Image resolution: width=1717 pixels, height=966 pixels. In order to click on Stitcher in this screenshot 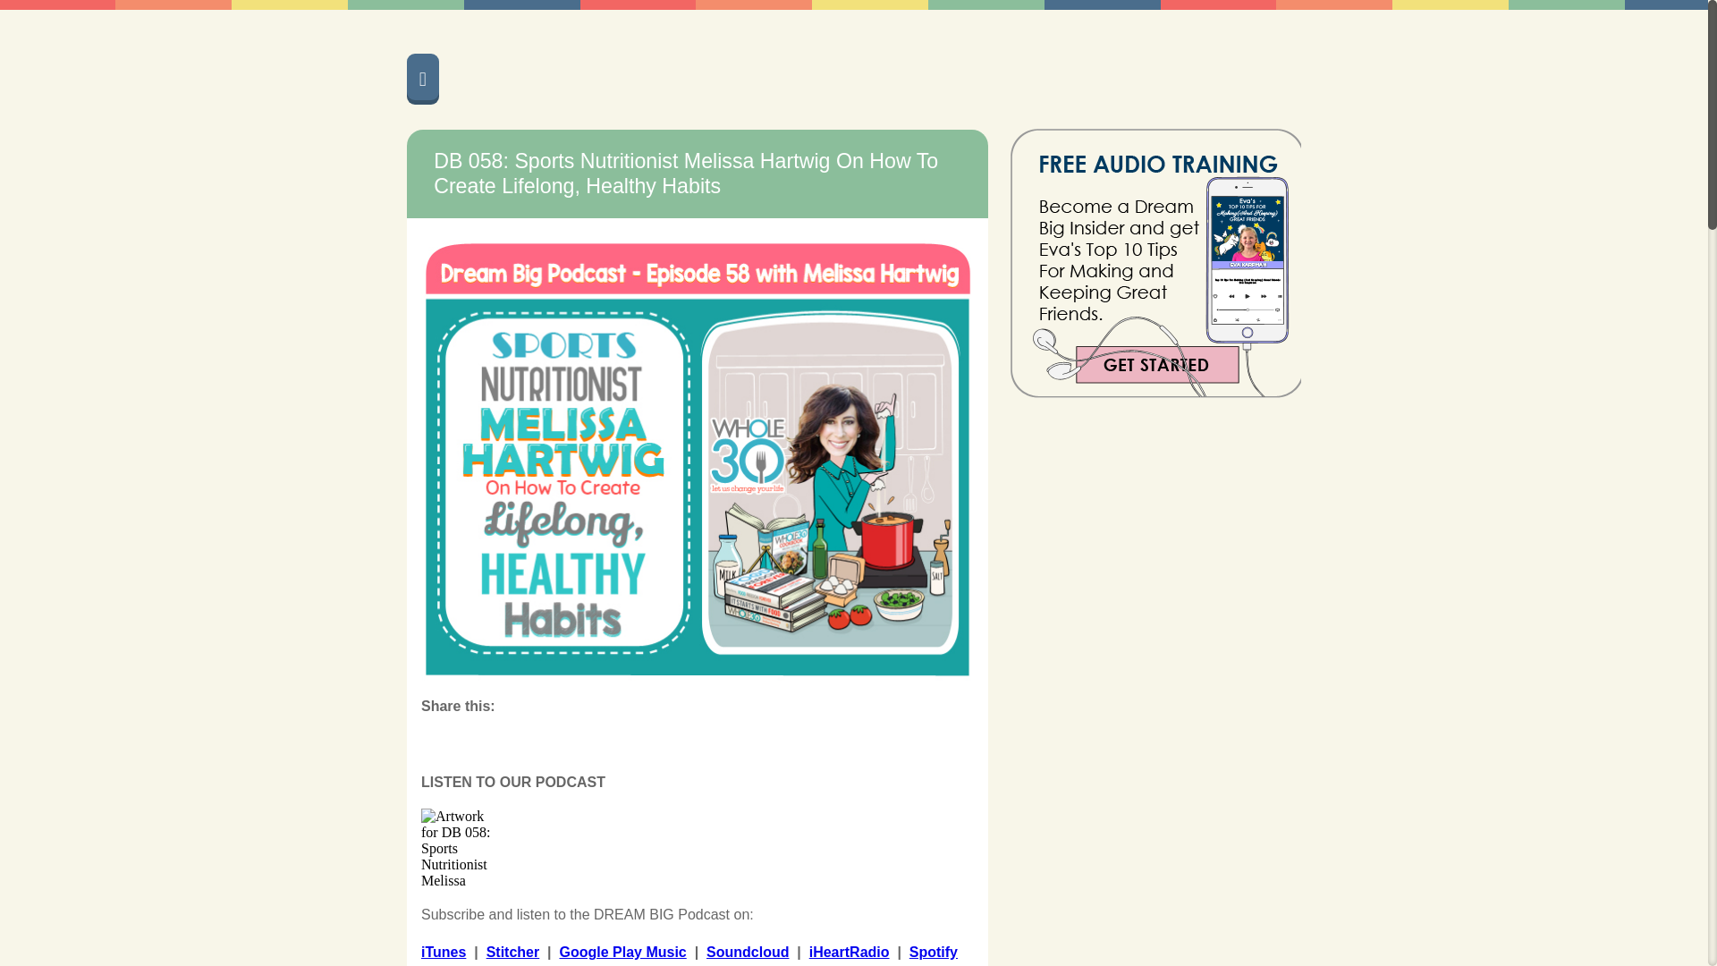, I will do `click(513, 952)`.